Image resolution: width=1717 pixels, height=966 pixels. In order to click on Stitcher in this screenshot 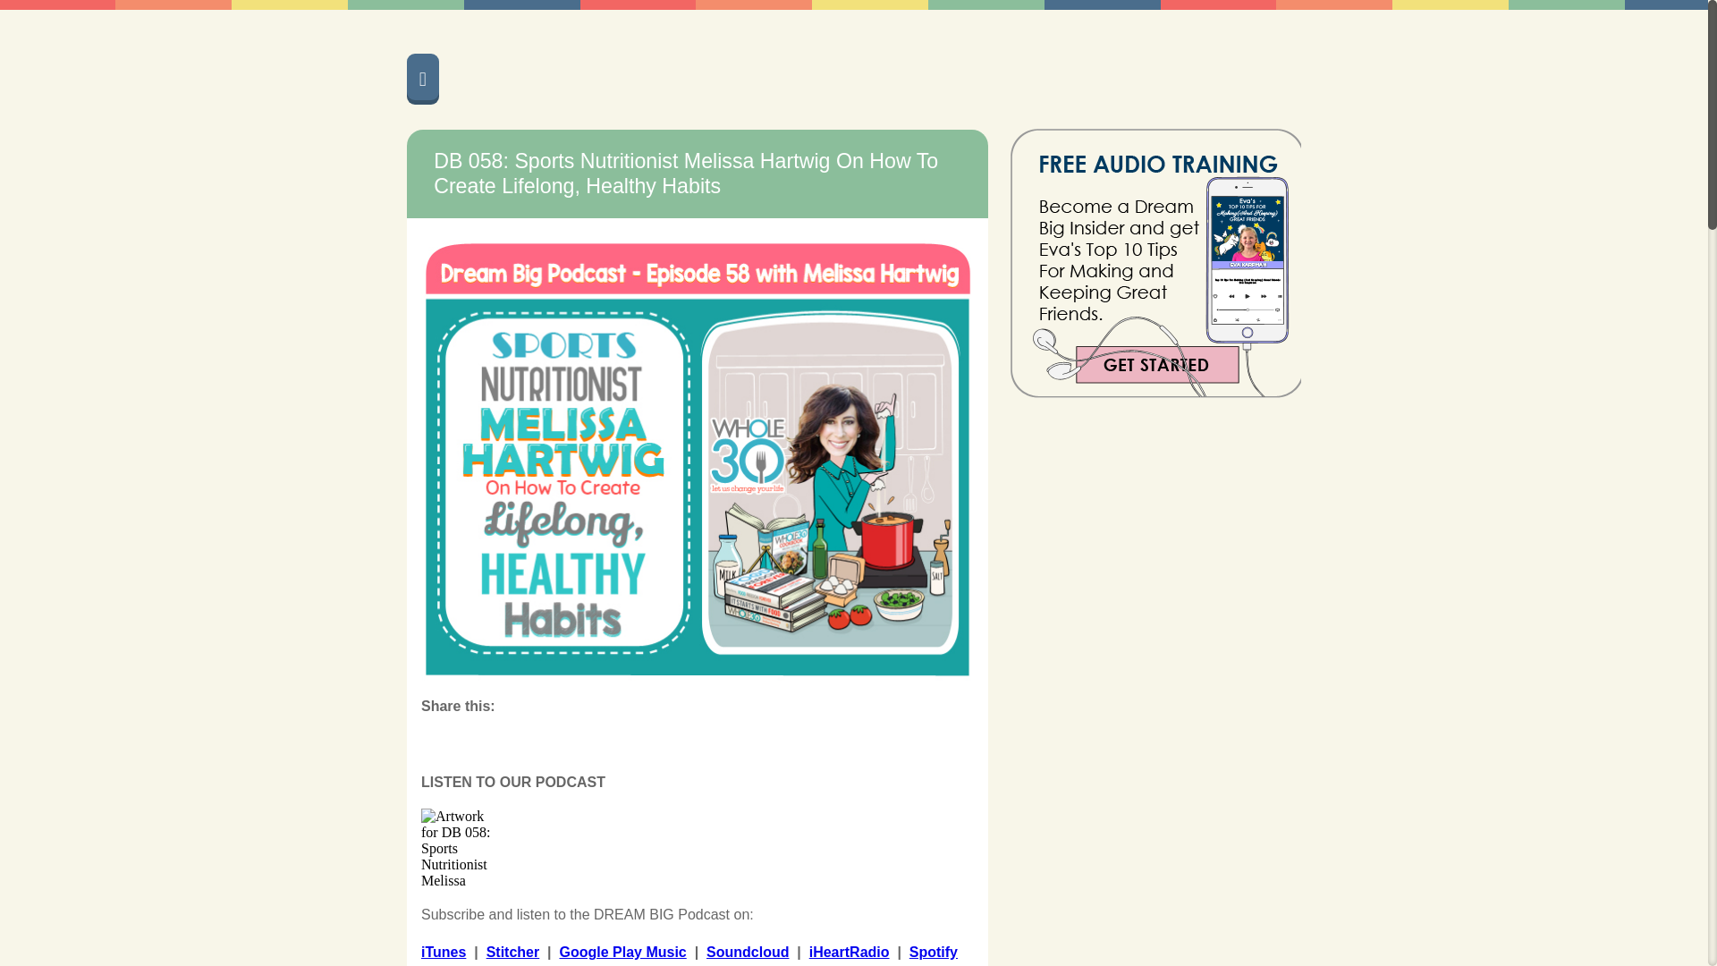, I will do `click(513, 952)`.